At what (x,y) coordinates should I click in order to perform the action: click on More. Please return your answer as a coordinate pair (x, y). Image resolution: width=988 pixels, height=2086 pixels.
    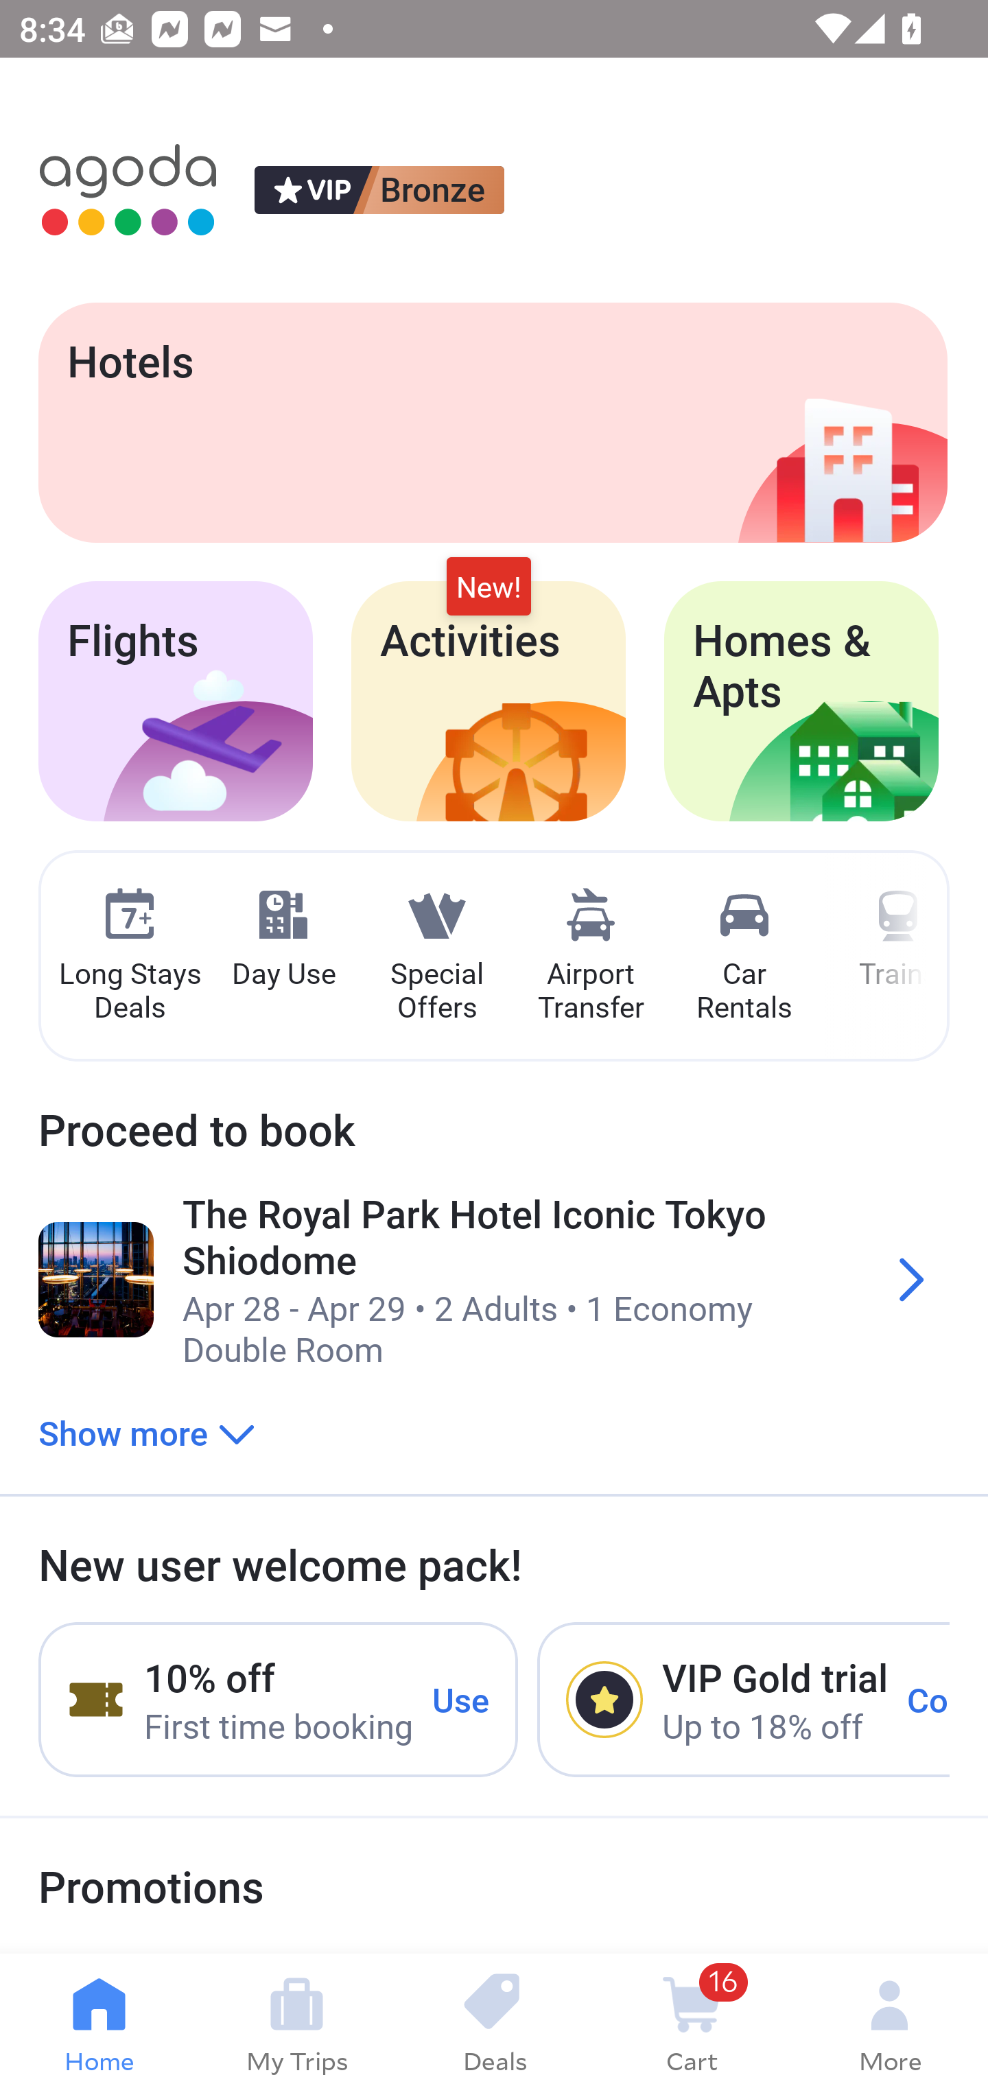
    Looking at the image, I should click on (889, 2020).